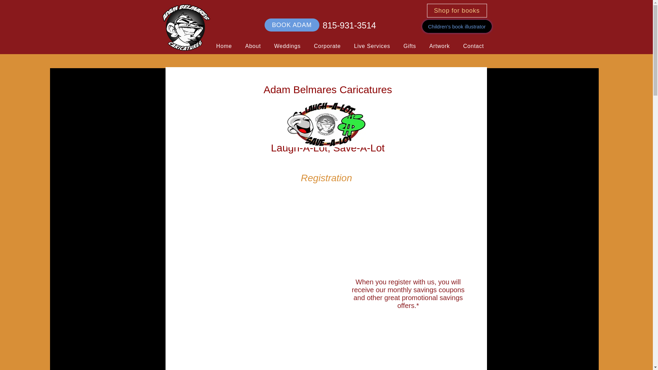 This screenshot has width=658, height=370. What do you see at coordinates (457, 26) in the screenshot?
I see `Children's book illustrator` at bounding box center [457, 26].